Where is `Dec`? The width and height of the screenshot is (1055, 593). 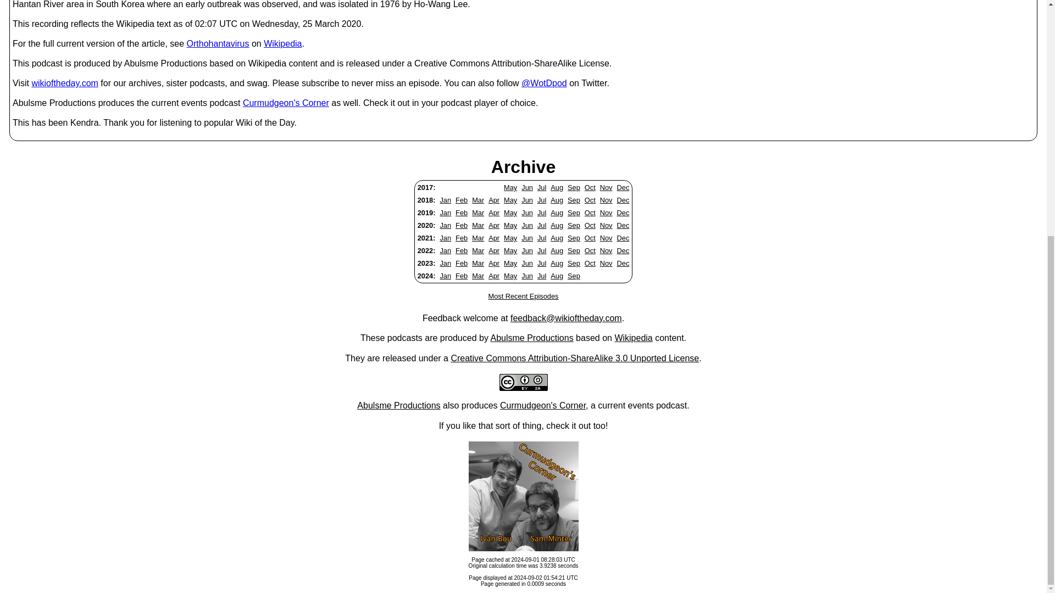
Dec is located at coordinates (623, 200).